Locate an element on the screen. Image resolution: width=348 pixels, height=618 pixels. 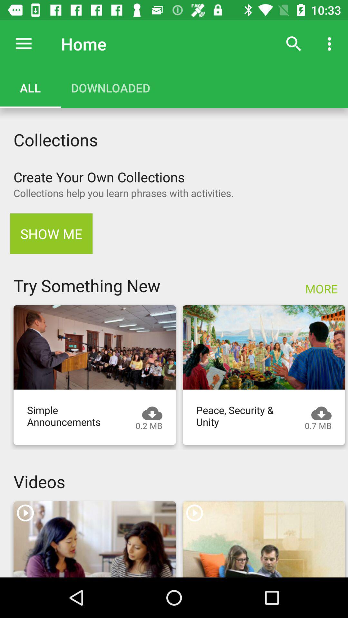
select video is located at coordinates (264, 347).